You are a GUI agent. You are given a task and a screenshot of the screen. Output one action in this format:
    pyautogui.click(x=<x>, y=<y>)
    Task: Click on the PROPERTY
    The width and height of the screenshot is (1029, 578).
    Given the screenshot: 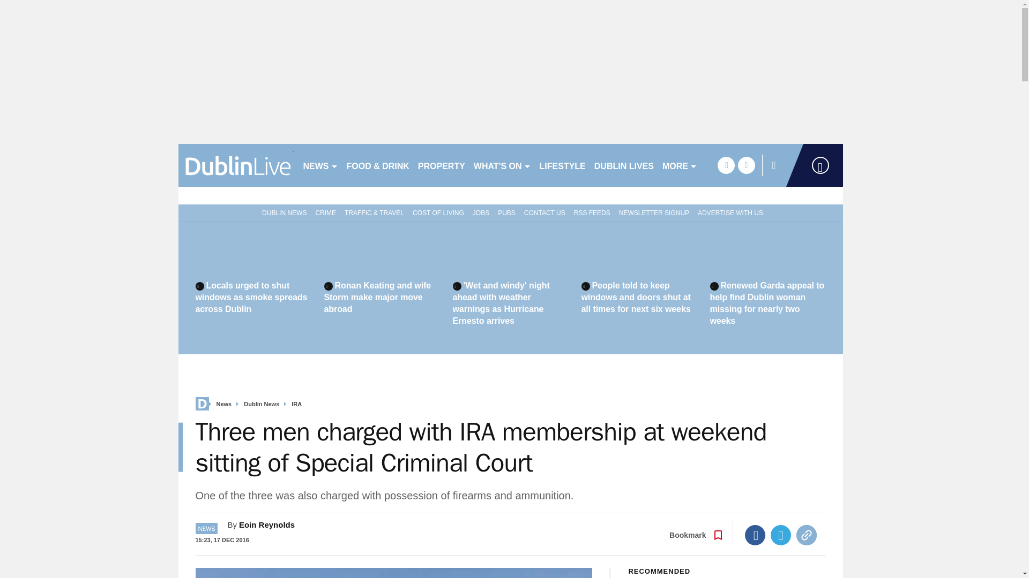 What is the action you would take?
    pyautogui.click(x=441, y=165)
    